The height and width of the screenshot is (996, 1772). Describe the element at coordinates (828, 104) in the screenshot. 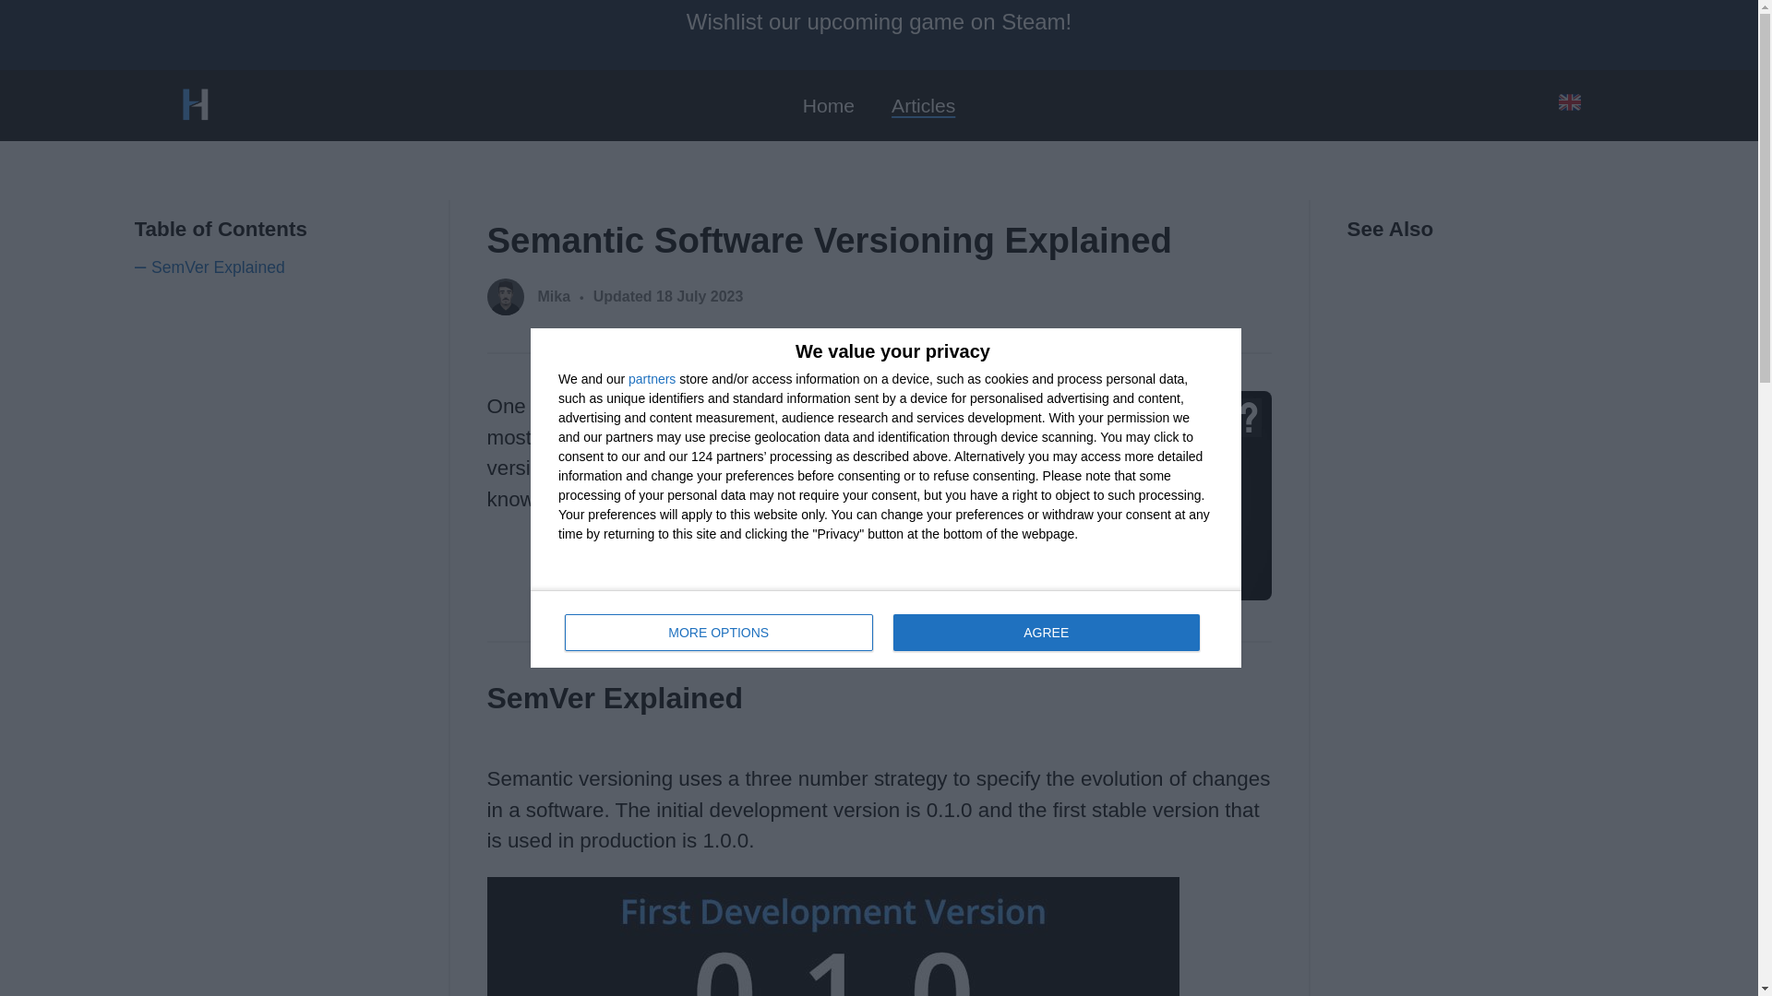

I see `Home` at that location.